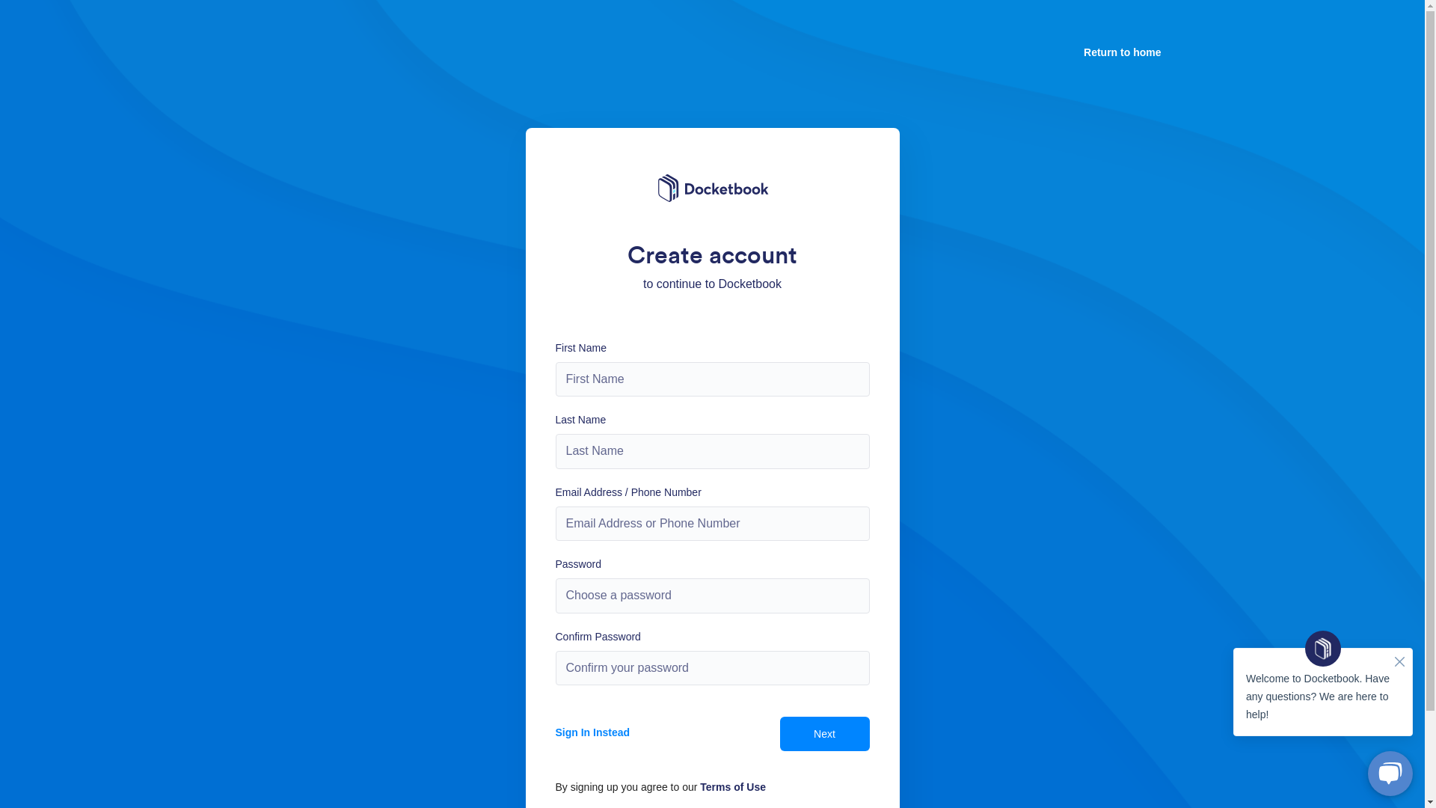 Image resolution: width=1436 pixels, height=808 pixels. What do you see at coordinates (1122, 52) in the screenshot?
I see `Return to home` at bounding box center [1122, 52].